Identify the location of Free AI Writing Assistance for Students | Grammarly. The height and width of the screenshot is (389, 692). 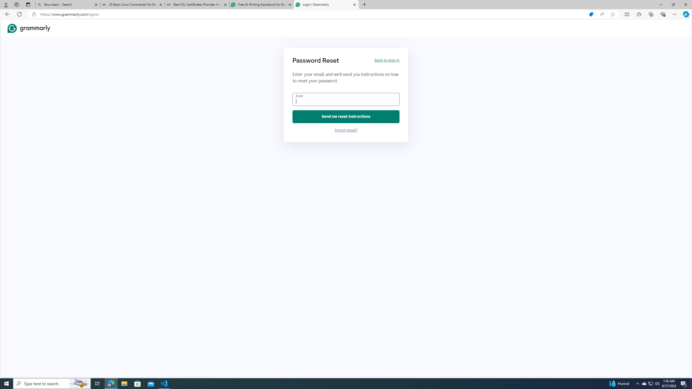
(261, 5).